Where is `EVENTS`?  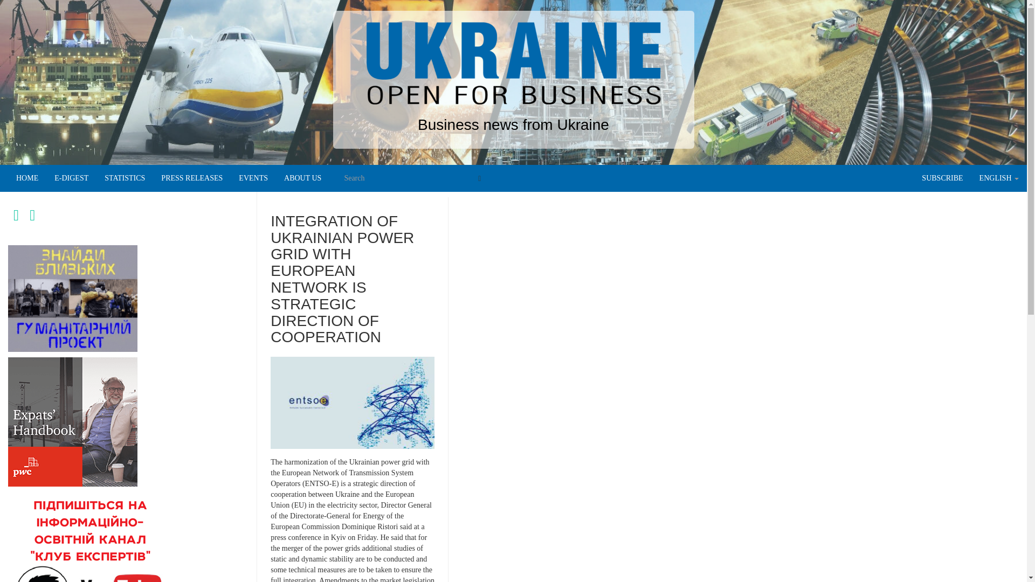
EVENTS is located at coordinates (253, 178).